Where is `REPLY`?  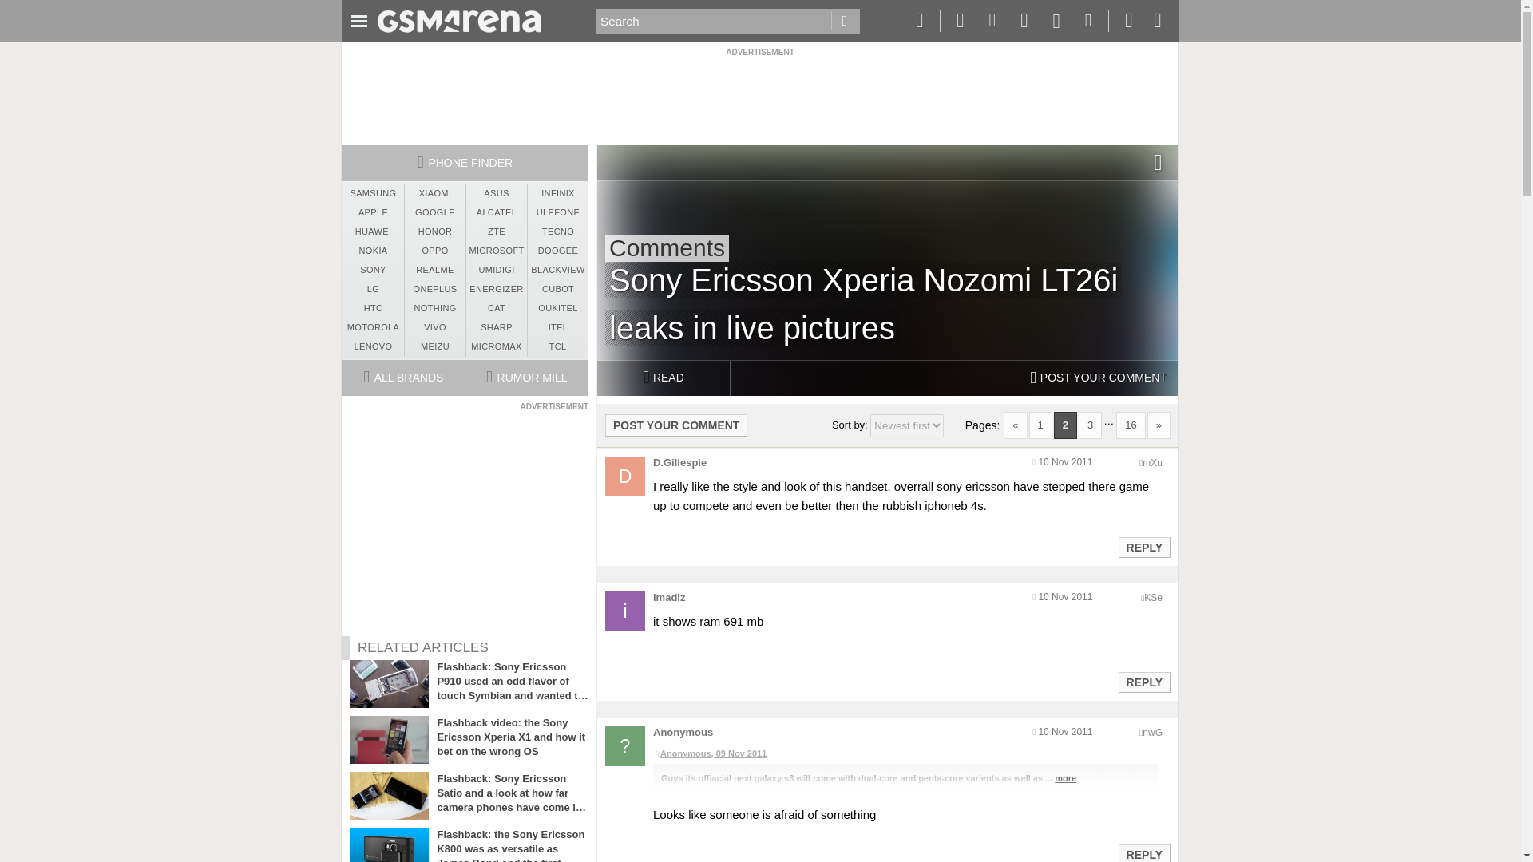 REPLY is located at coordinates (1143, 547).